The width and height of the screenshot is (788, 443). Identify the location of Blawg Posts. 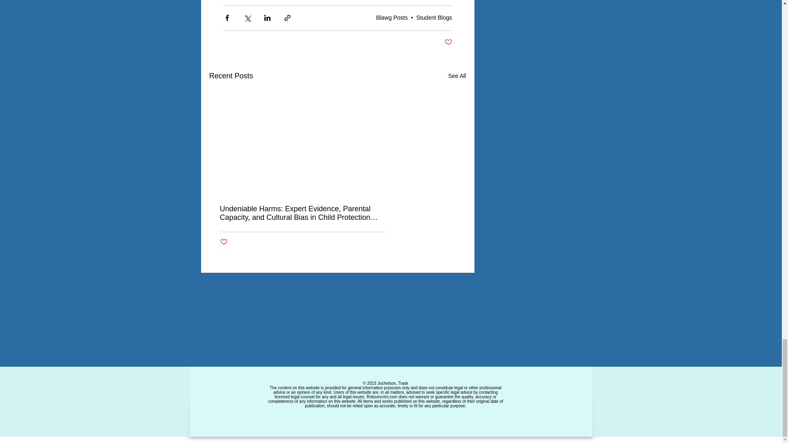
(392, 17).